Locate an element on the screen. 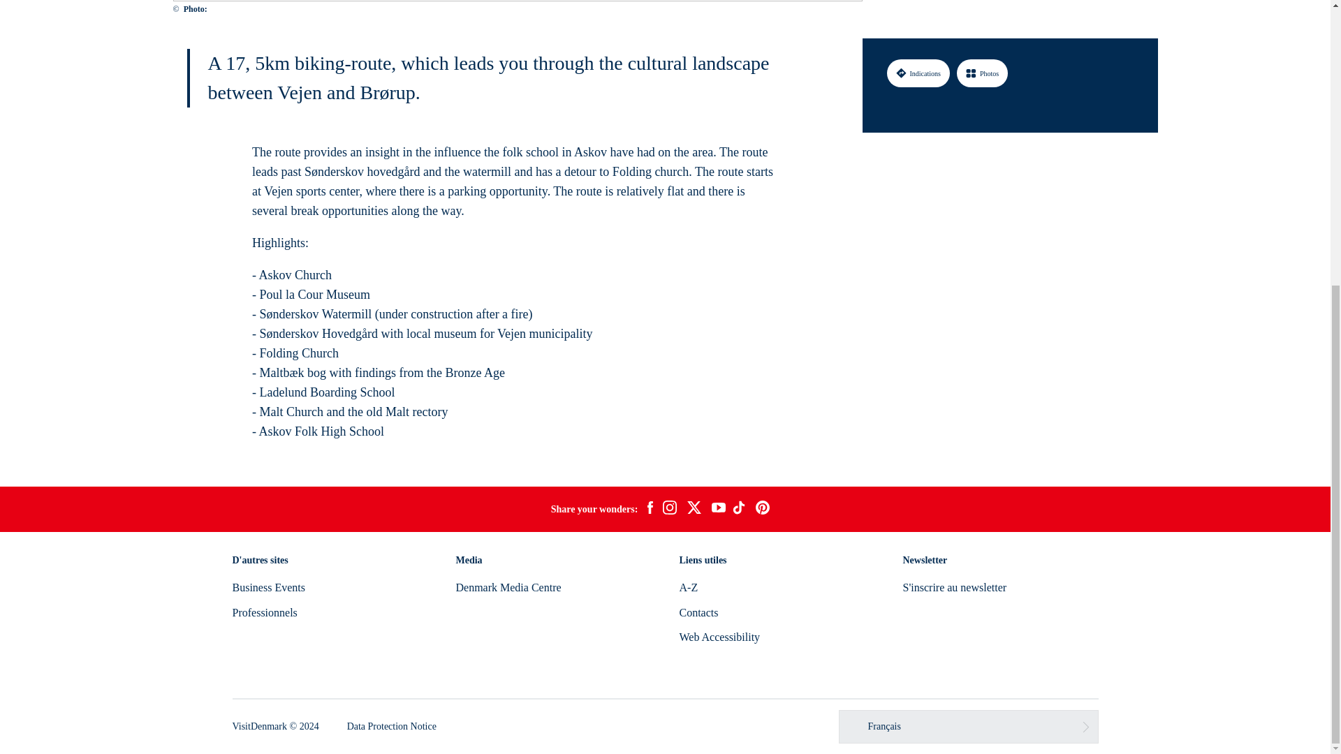 Image resolution: width=1341 pixels, height=754 pixels. youtube is located at coordinates (718, 509).